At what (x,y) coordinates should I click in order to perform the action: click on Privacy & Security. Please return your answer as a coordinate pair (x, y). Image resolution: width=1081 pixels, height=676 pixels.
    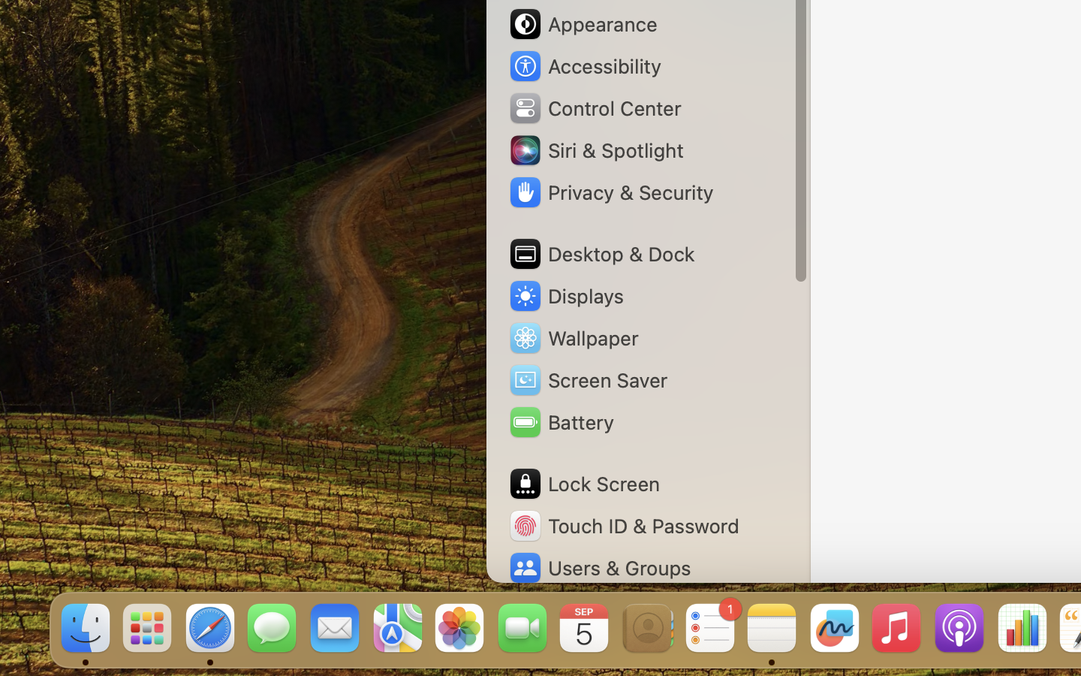
    Looking at the image, I should click on (610, 192).